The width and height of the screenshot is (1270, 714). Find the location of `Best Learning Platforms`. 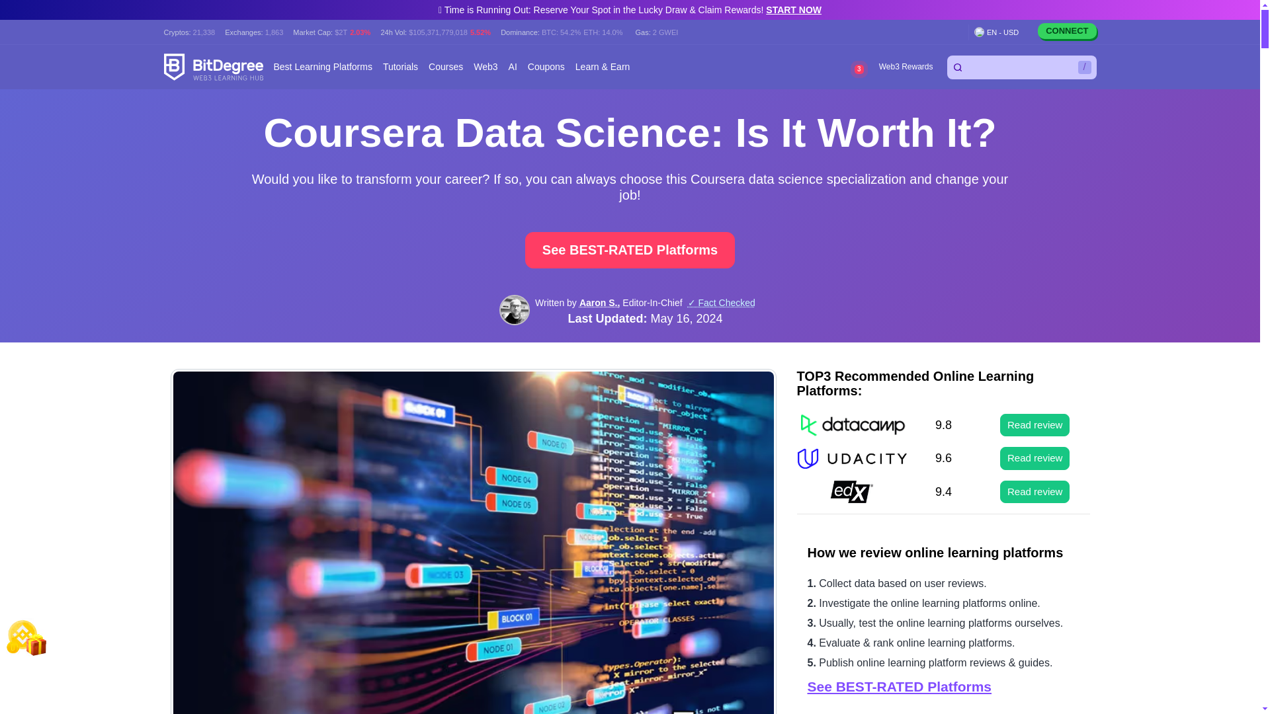

Best Learning Platforms is located at coordinates (323, 67).